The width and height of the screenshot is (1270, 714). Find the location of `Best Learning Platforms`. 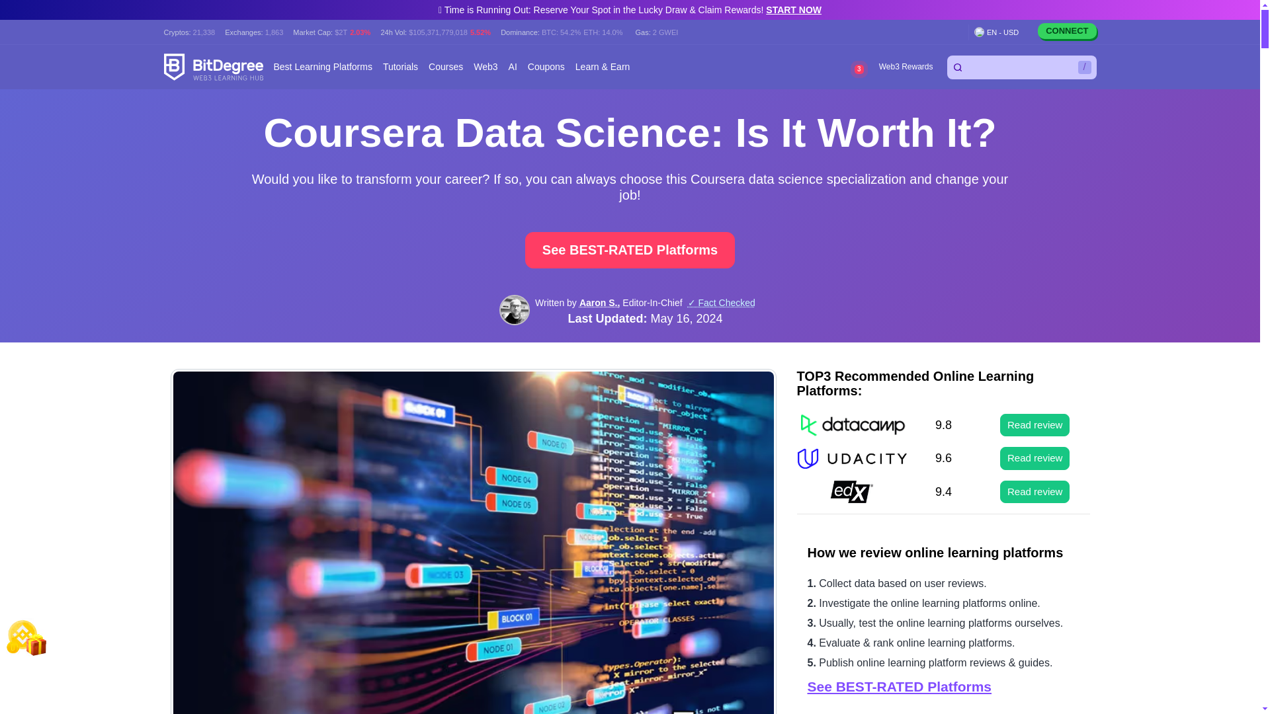

Best Learning Platforms is located at coordinates (323, 67).